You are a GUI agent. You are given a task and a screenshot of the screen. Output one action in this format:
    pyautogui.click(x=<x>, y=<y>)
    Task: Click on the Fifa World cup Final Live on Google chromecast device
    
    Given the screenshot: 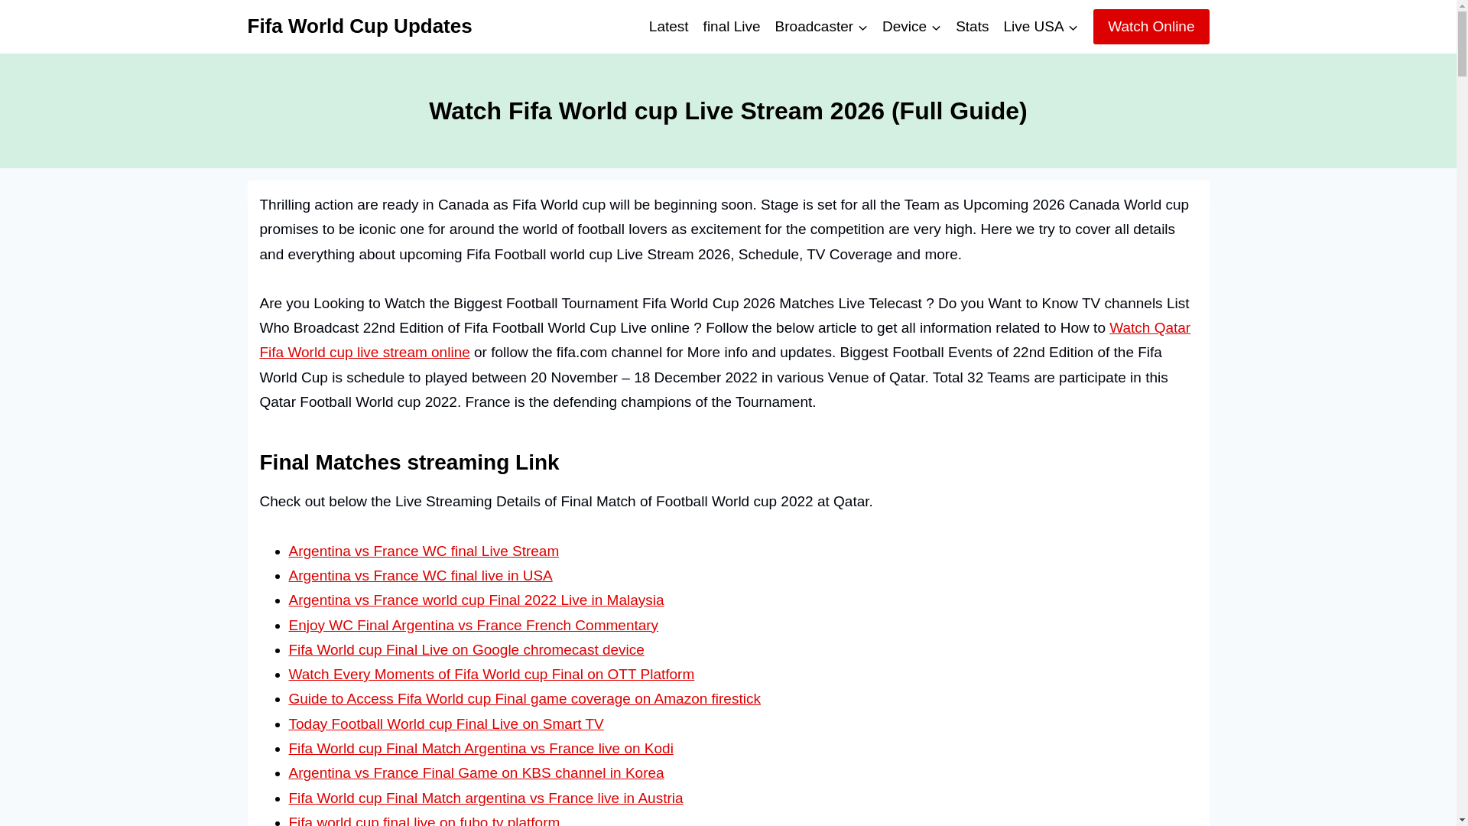 What is the action you would take?
    pyautogui.click(x=466, y=649)
    